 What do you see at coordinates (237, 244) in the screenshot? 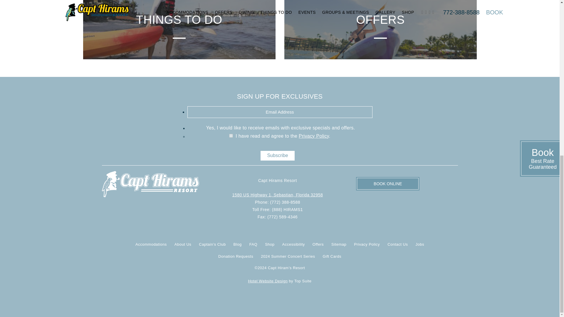
I see `Blog` at bounding box center [237, 244].